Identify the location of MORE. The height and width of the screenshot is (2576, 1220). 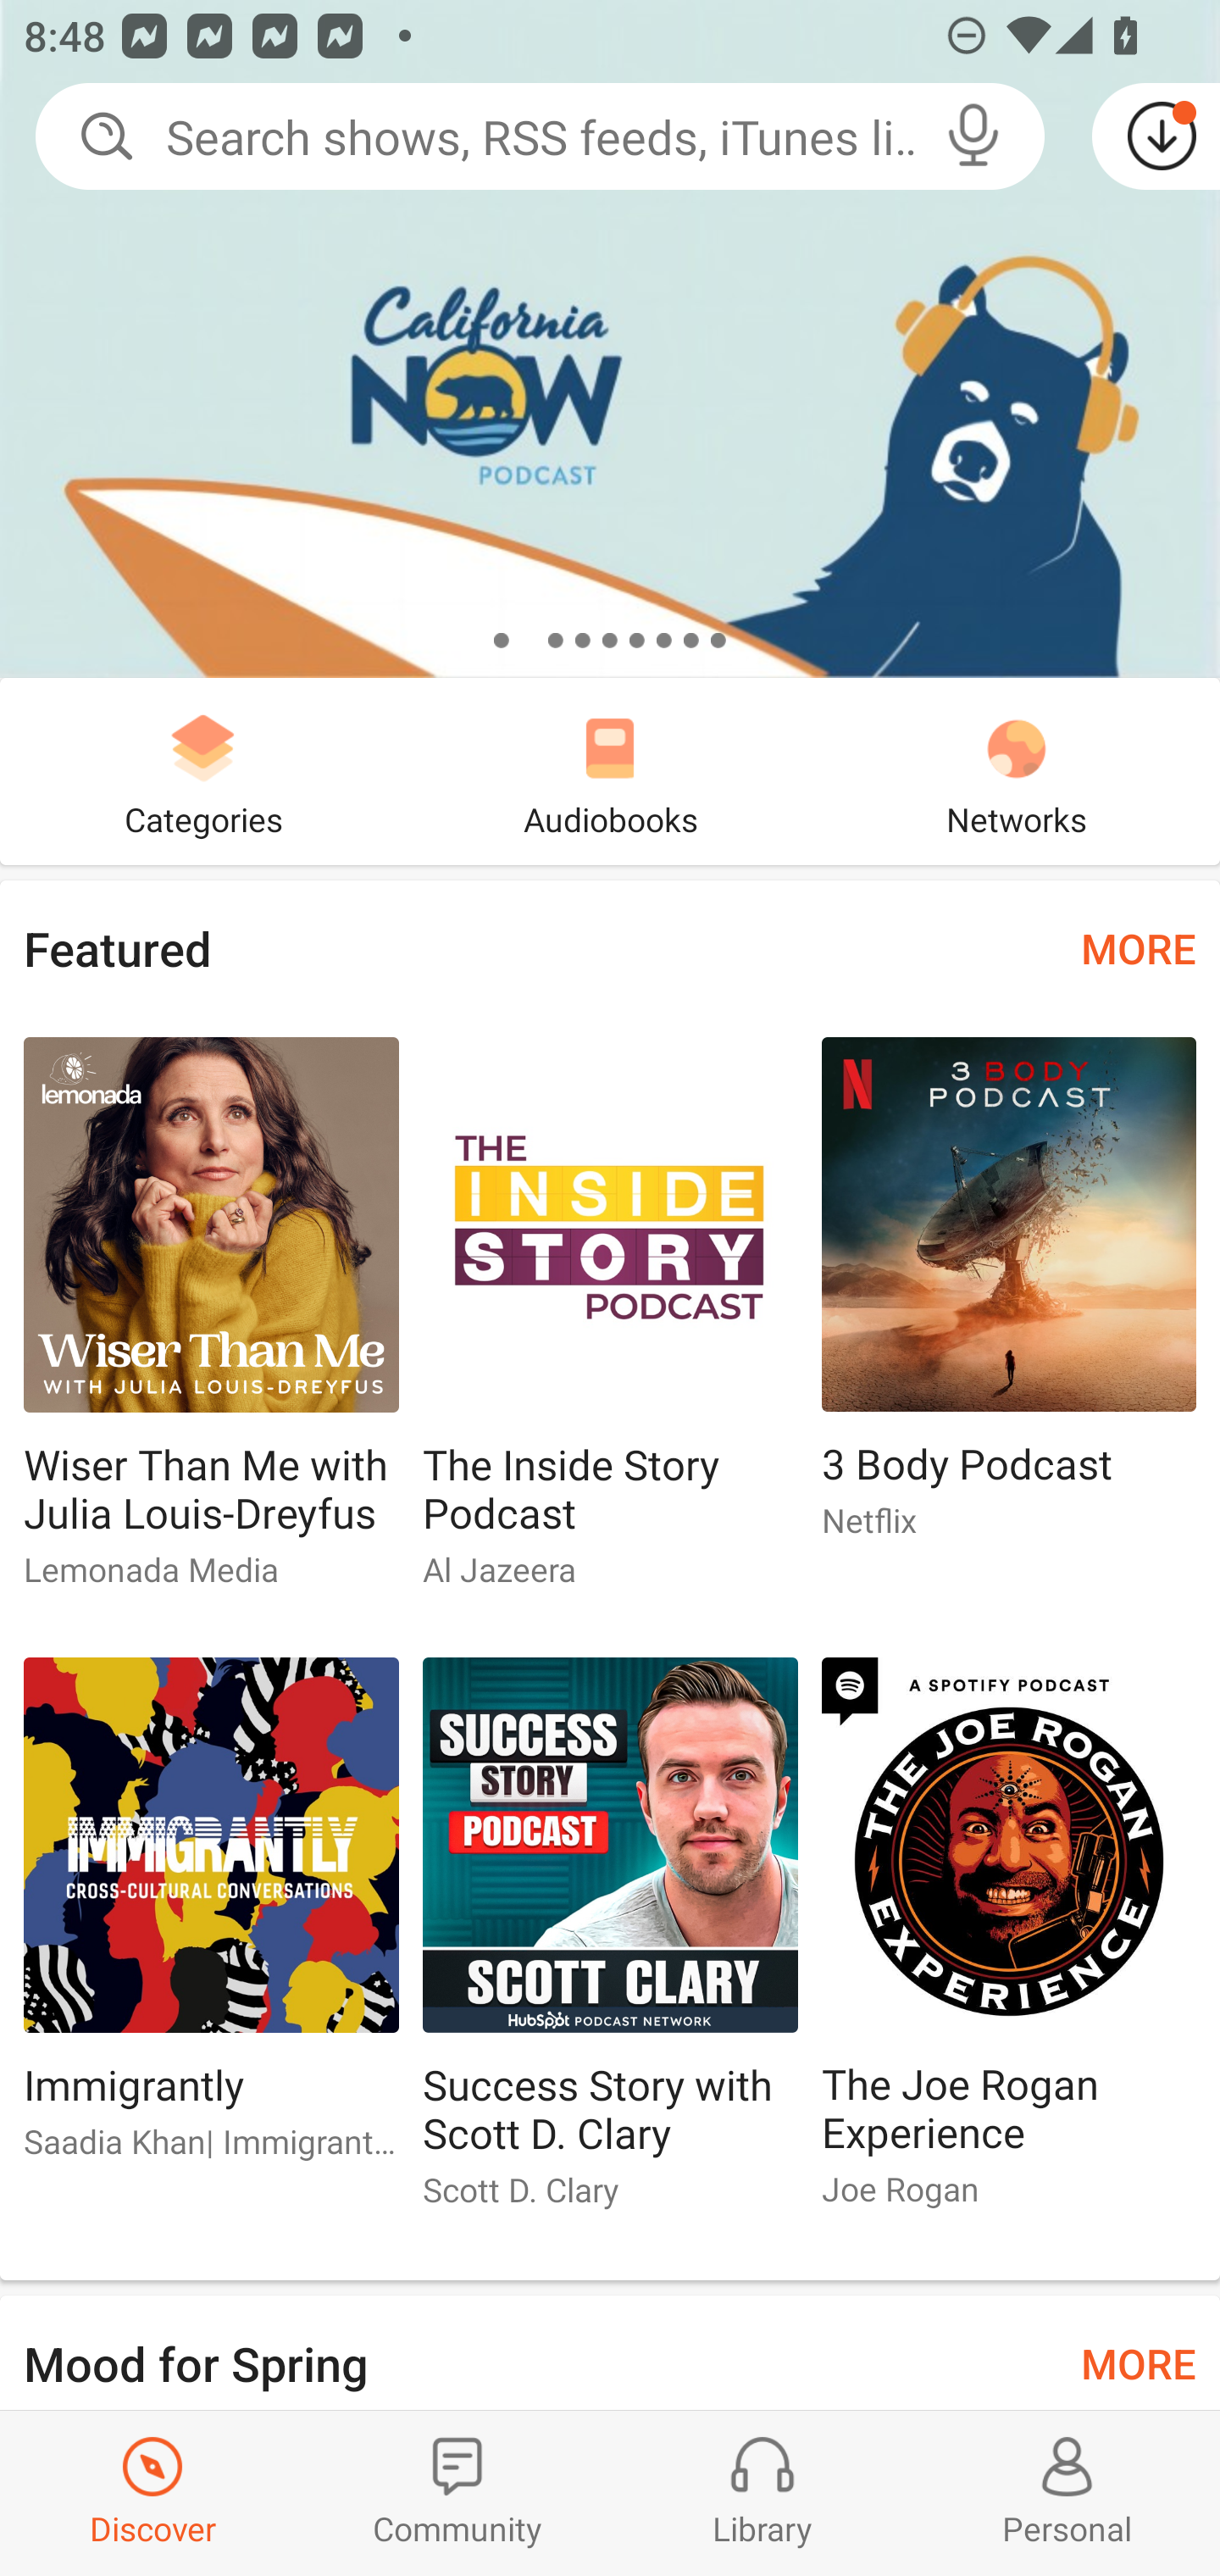
(1139, 2361).